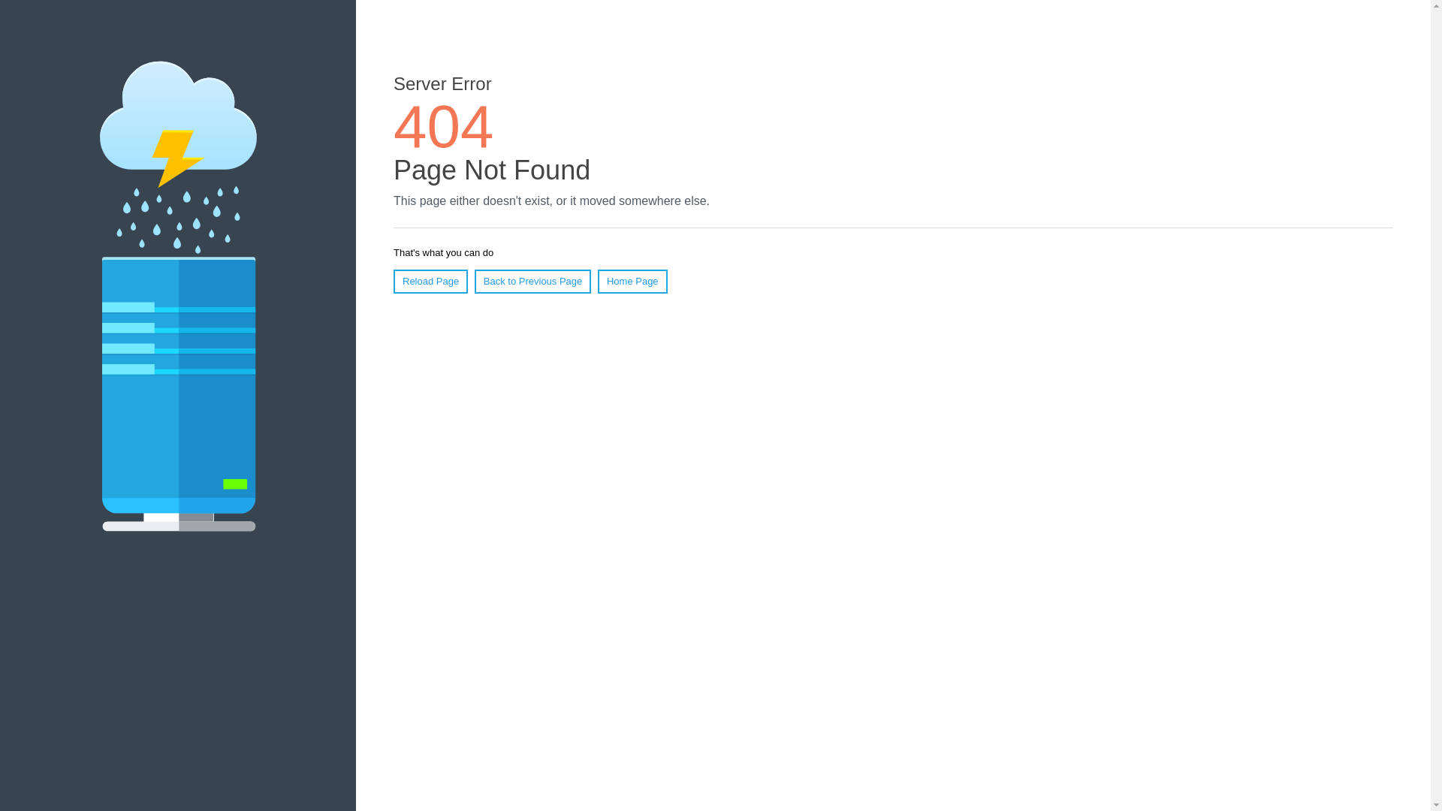 The width and height of the screenshot is (1442, 811). Describe the element at coordinates (532, 281) in the screenshot. I see `Back to Previous Page` at that location.